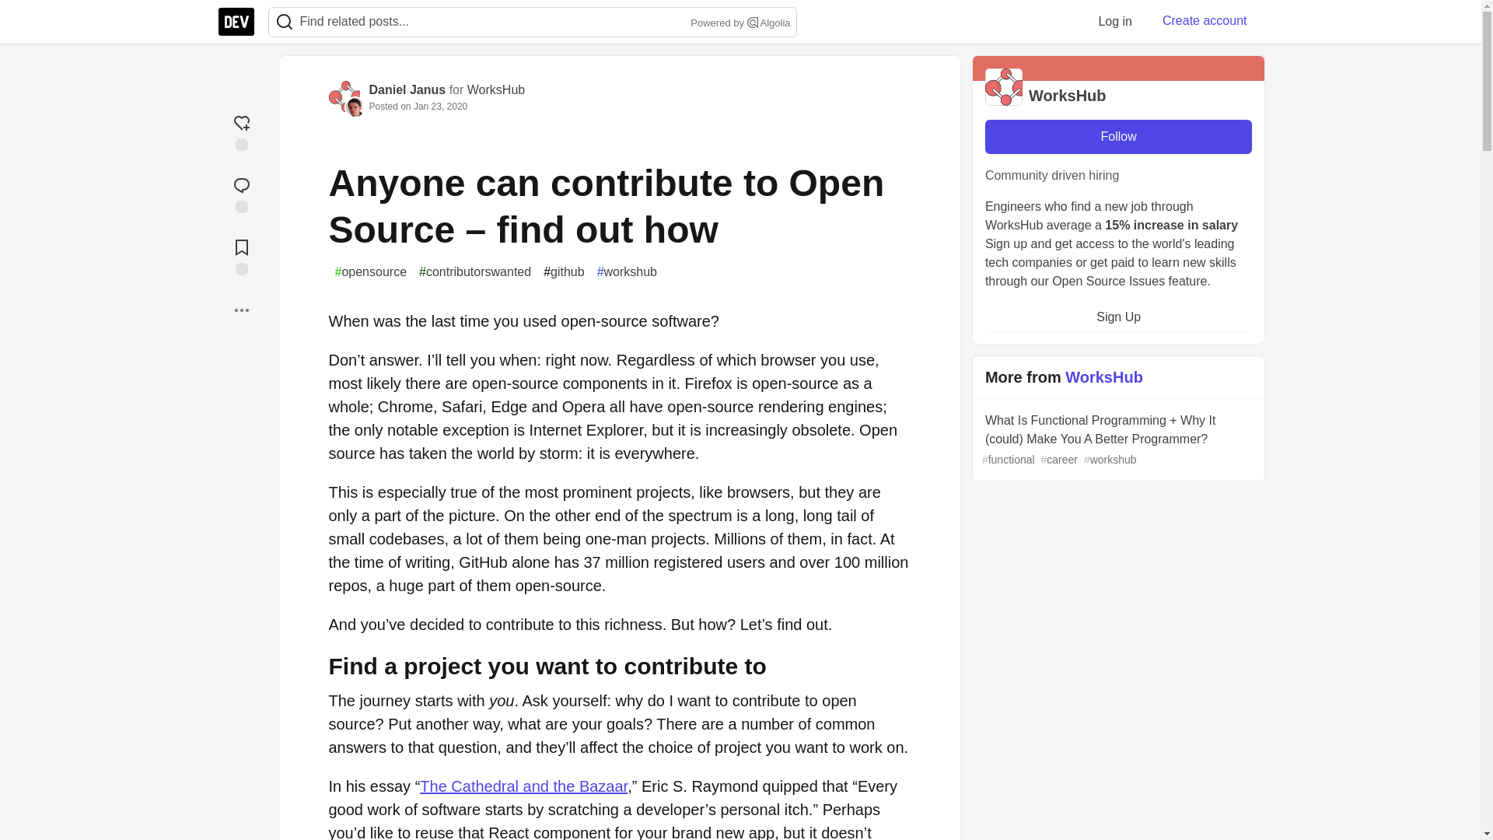  Describe the element at coordinates (1115, 21) in the screenshot. I see `Log in` at that location.